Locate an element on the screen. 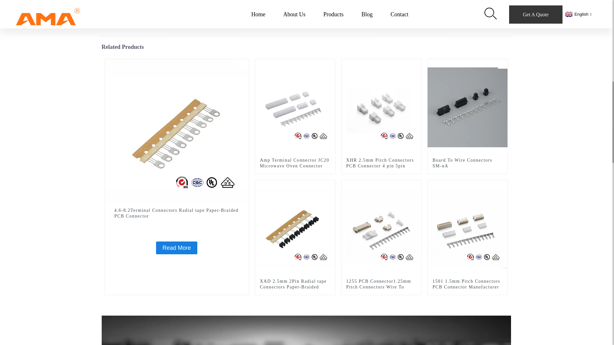  1255 PCB Connector1.25mm Pitch is located at coordinates (416, 185).